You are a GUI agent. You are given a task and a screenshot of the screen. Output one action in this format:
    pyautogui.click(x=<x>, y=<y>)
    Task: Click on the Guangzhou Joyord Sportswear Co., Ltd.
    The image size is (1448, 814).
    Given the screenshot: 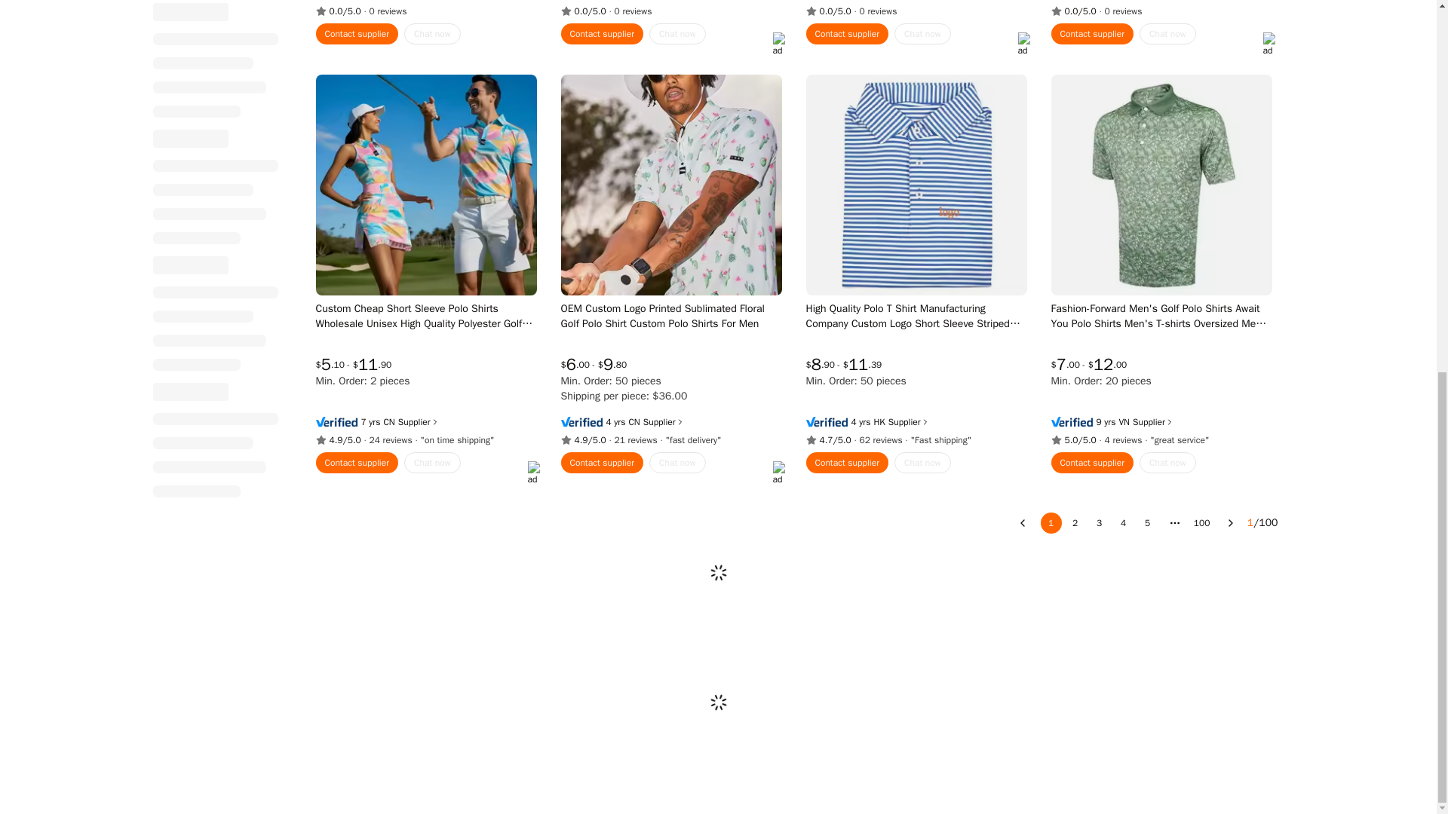 What is the action you would take?
    pyautogui.click(x=388, y=422)
    